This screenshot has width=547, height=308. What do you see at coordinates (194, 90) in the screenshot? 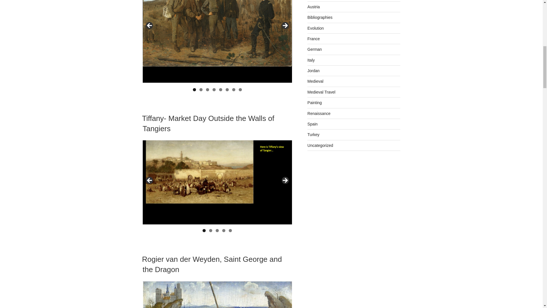
I see `1` at bounding box center [194, 90].